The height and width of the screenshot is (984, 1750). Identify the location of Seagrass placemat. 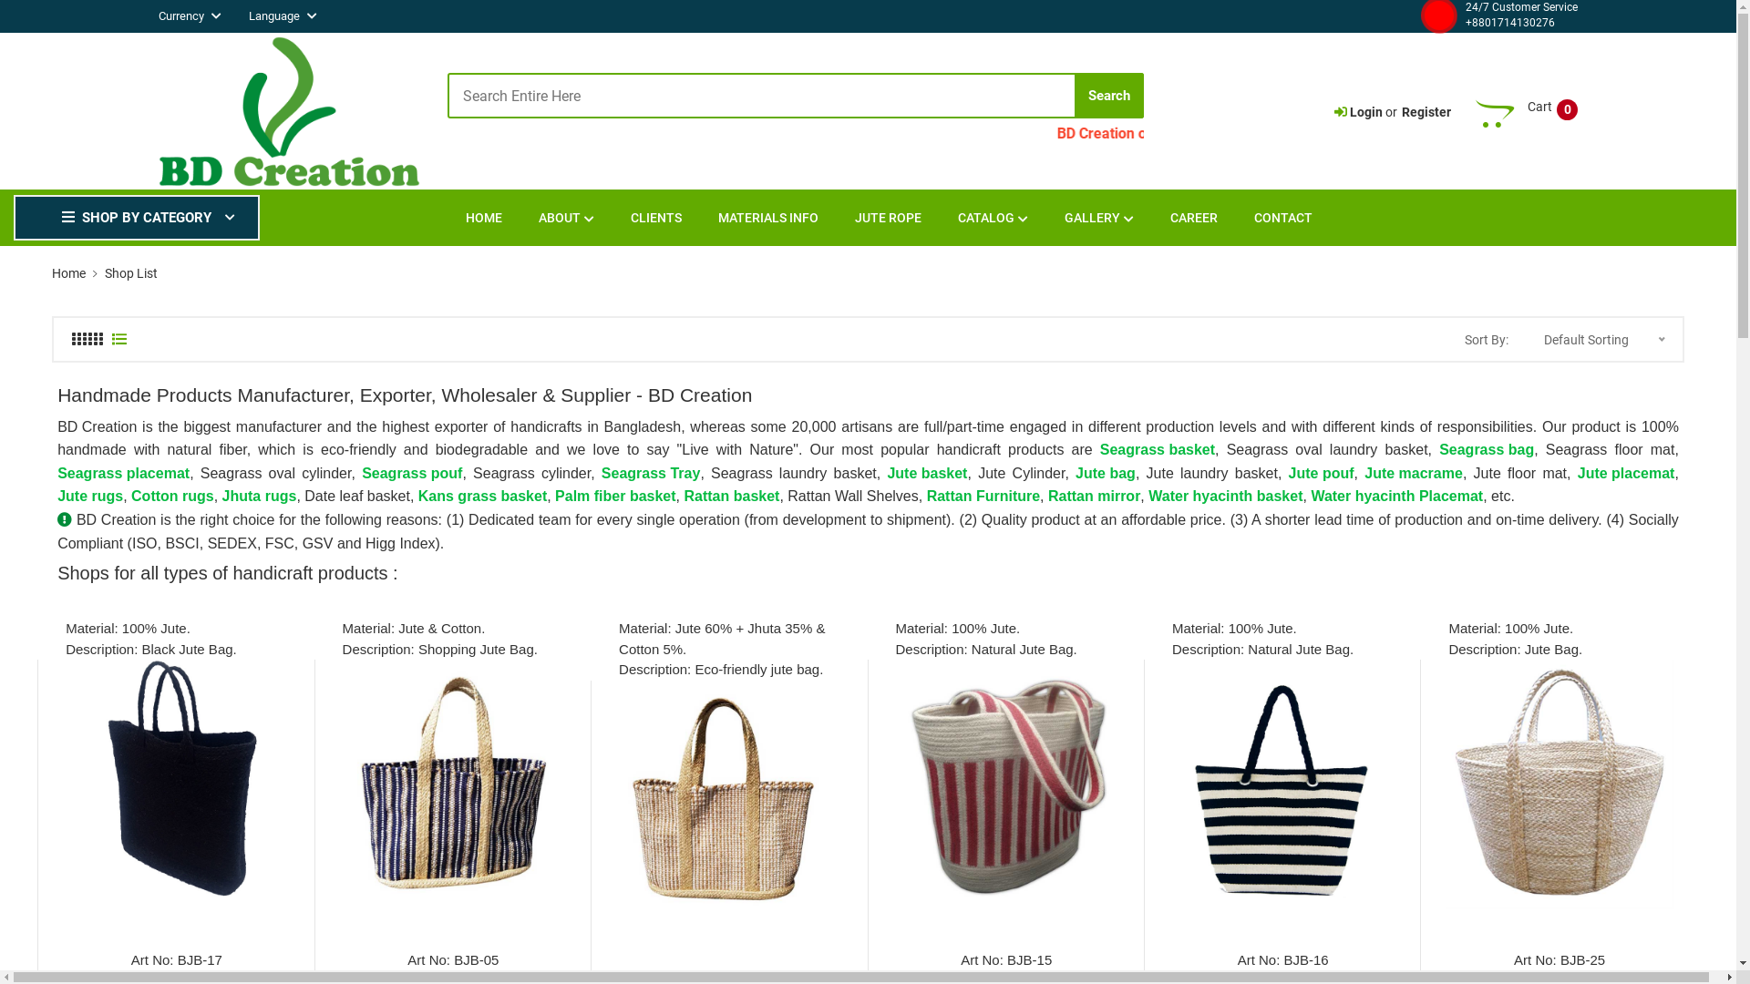
(124, 474).